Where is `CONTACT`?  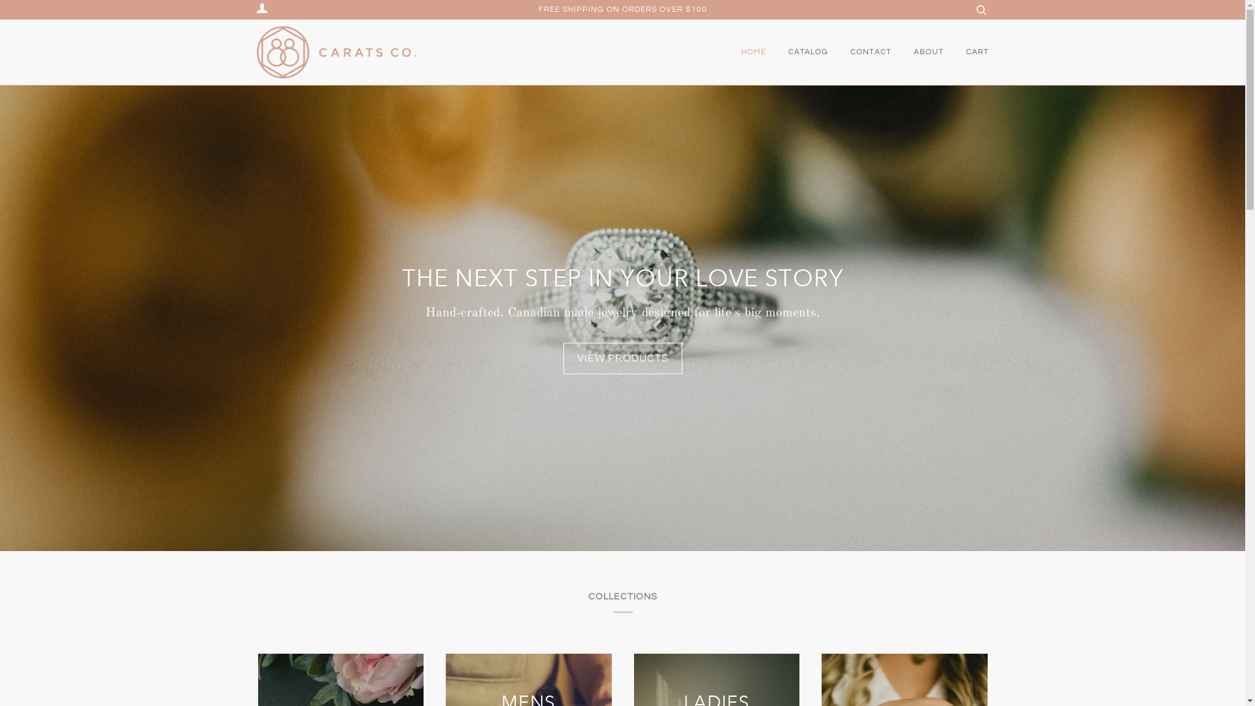
CONTACT is located at coordinates (871, 52).